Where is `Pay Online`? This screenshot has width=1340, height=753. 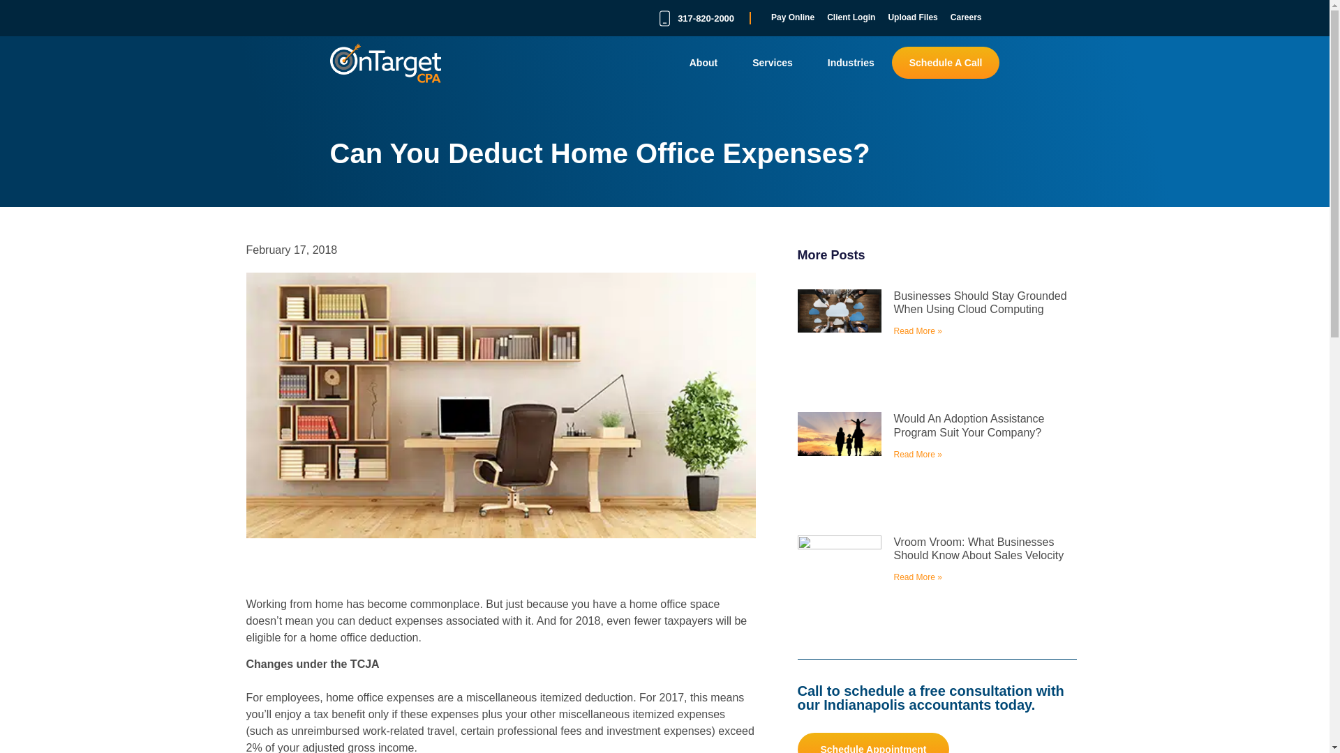
Pay Online is located at coordinates (793, 18).